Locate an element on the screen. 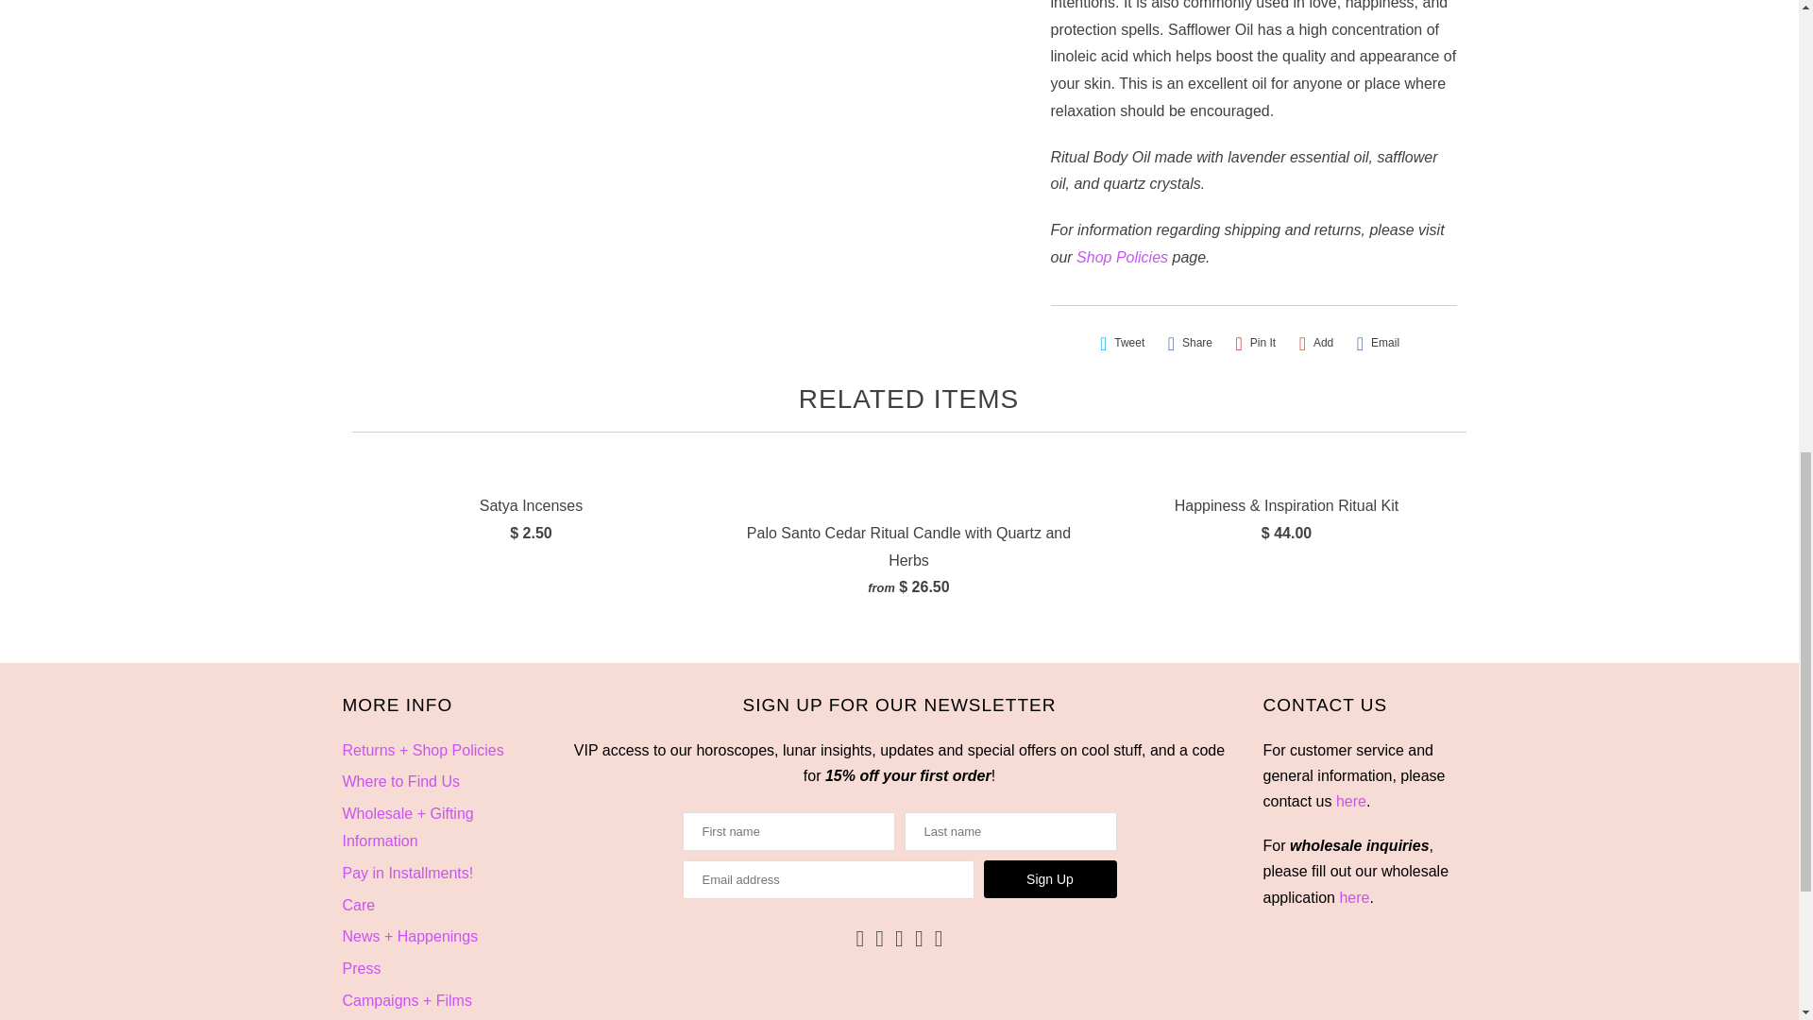 This screenshot has height=1020, width=1813. Email this to a friend is located at coordinates (1378, 343).